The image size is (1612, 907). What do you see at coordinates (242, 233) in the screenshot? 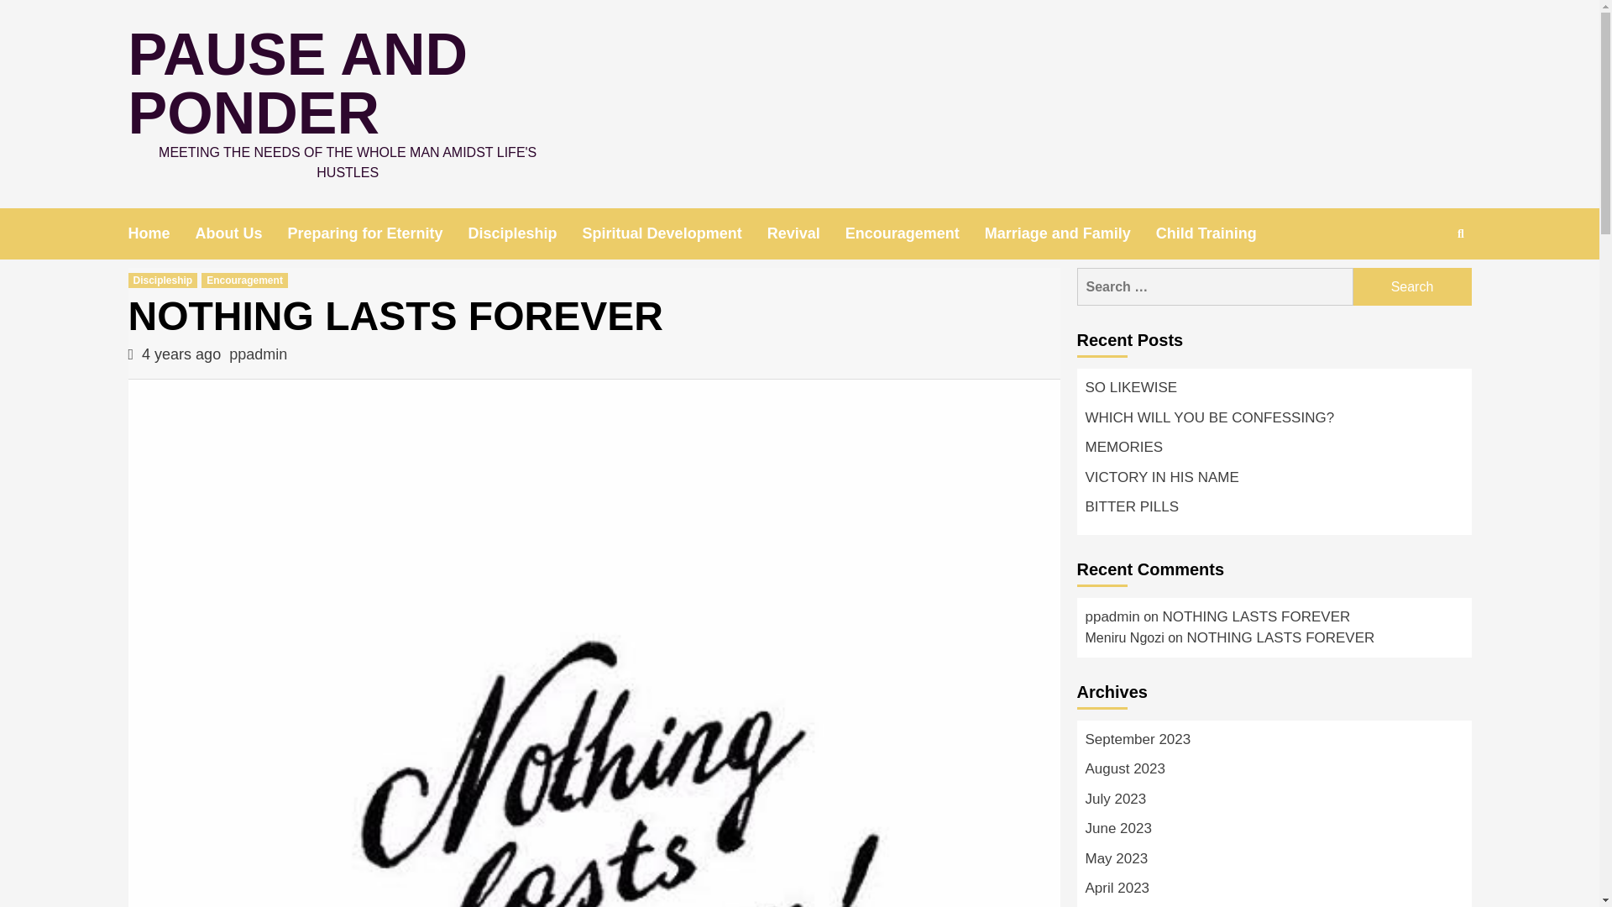
I see `About Us` at bounding box center [242, 233].